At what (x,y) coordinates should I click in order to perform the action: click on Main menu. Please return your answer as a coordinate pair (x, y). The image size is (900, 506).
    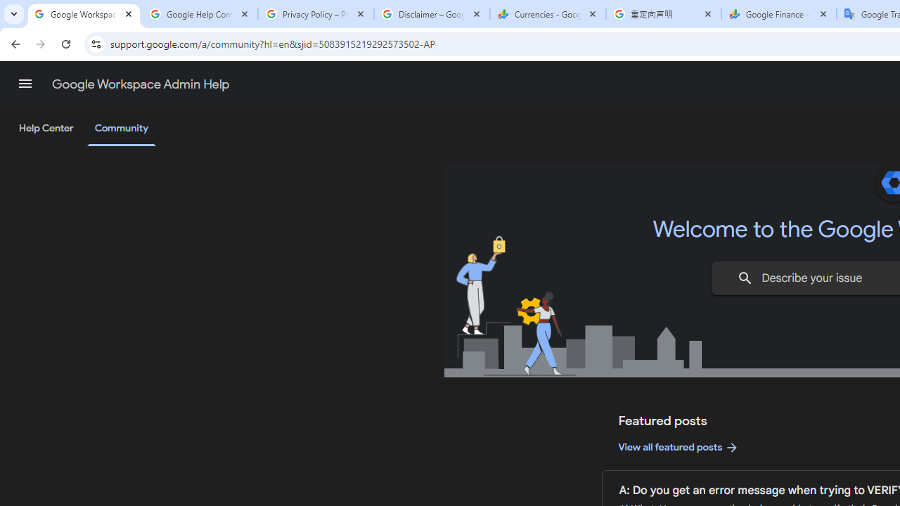
    Looking at the image, I should click on (25, 84).